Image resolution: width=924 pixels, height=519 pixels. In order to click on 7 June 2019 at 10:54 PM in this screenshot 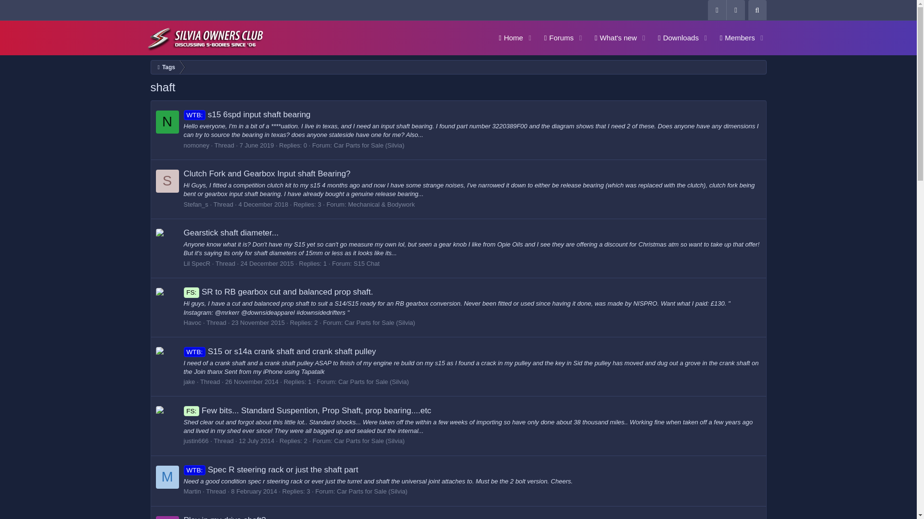, I will do `click(257, 145)`.